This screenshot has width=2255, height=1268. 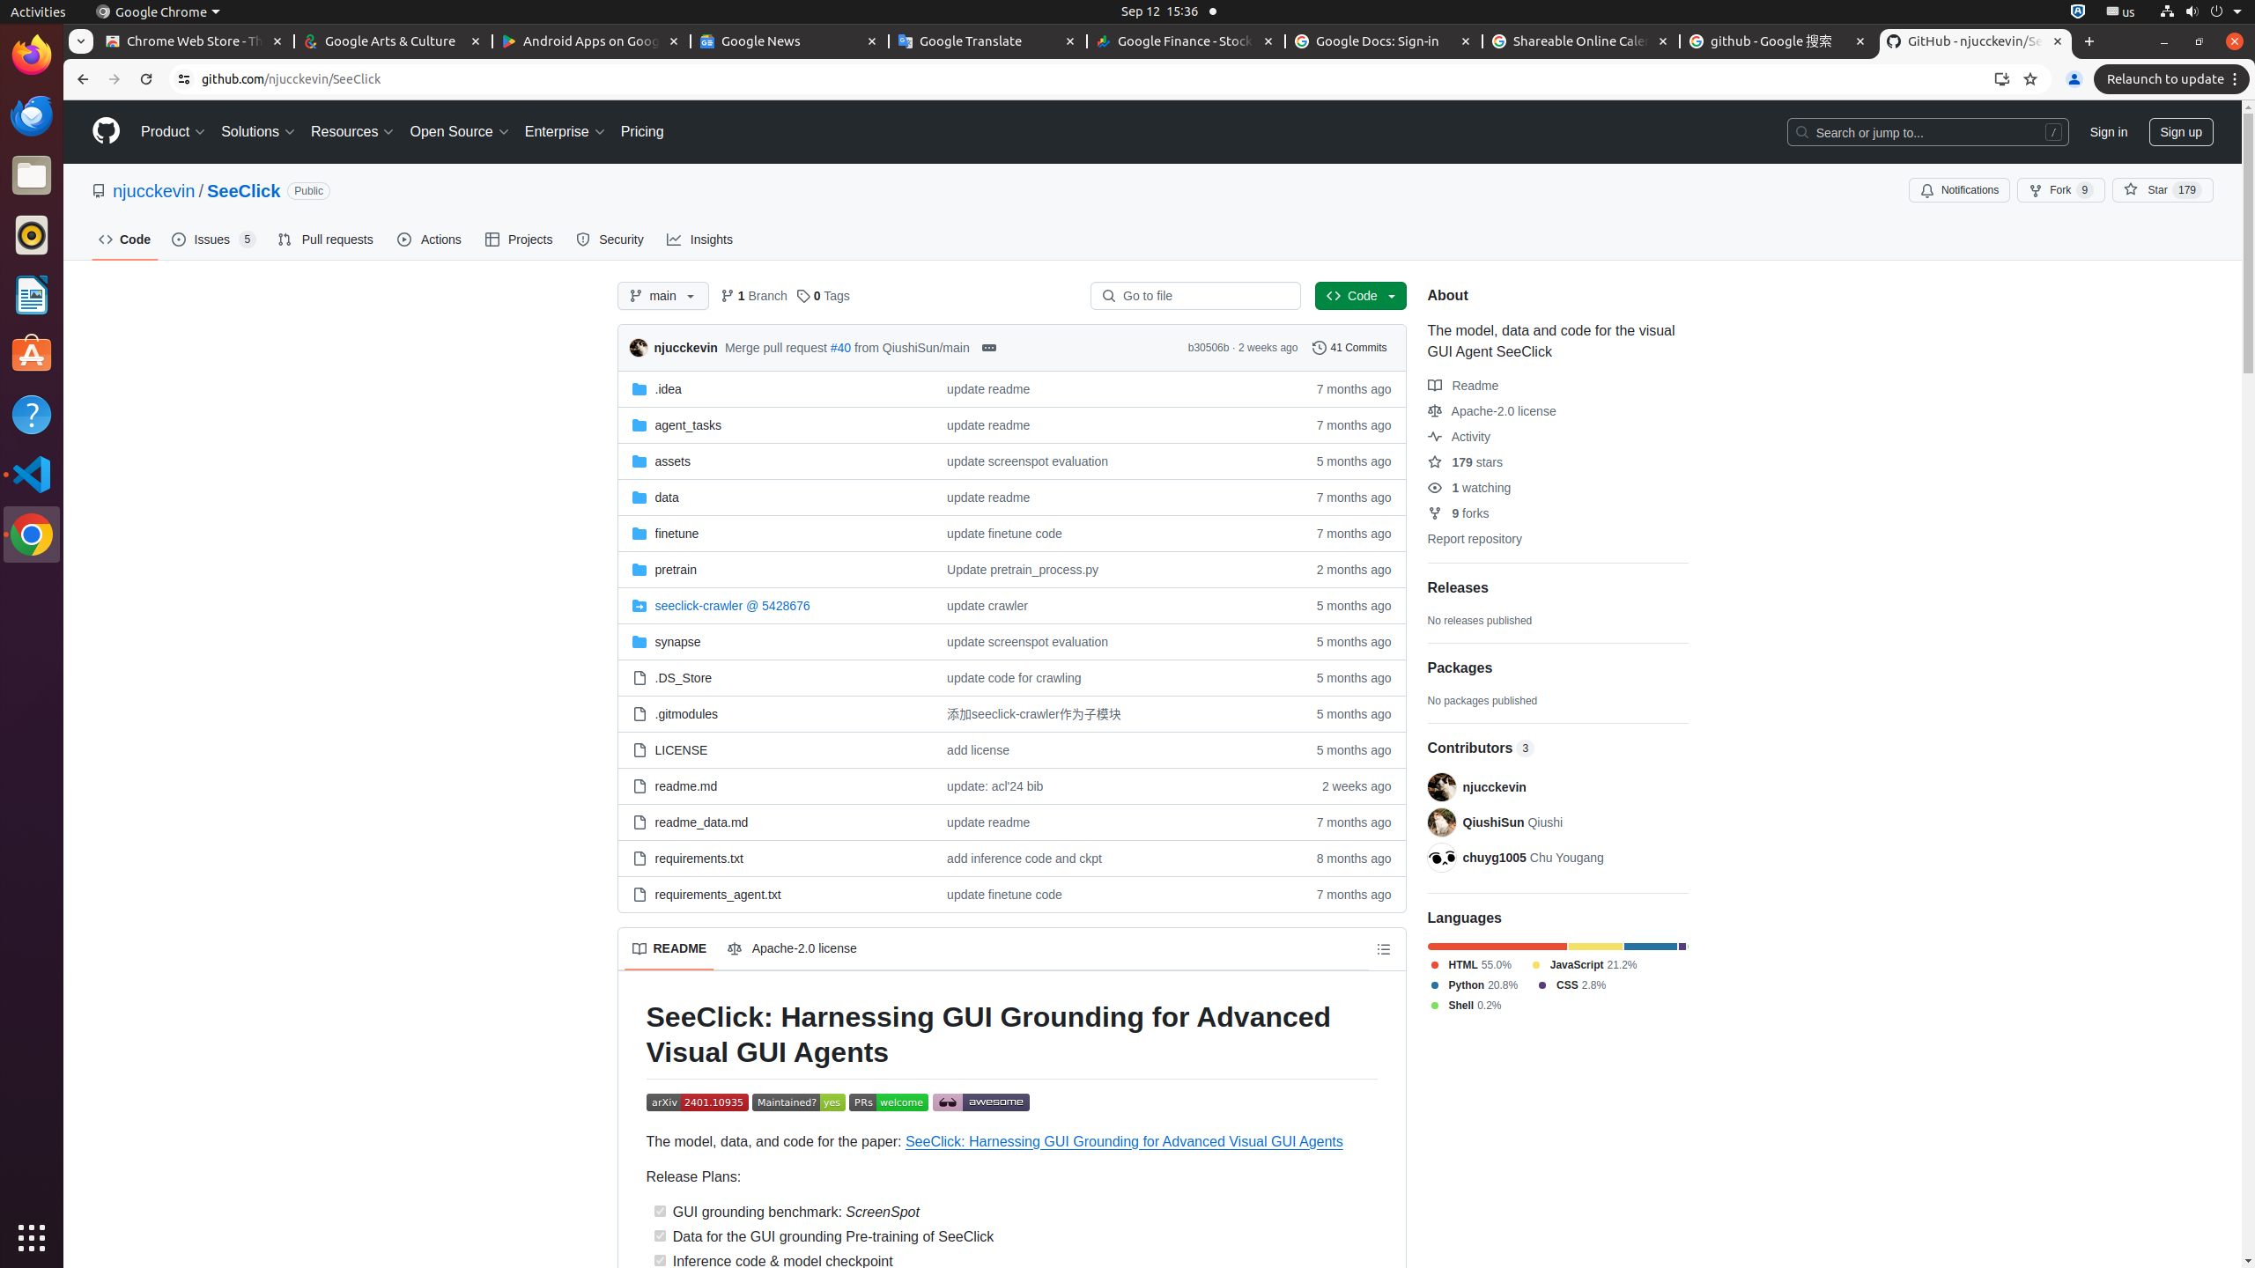 What do you see at coordinates (1465, 462) in the screenshot?
I see `179 stars` at bounding box center [1465, 462].